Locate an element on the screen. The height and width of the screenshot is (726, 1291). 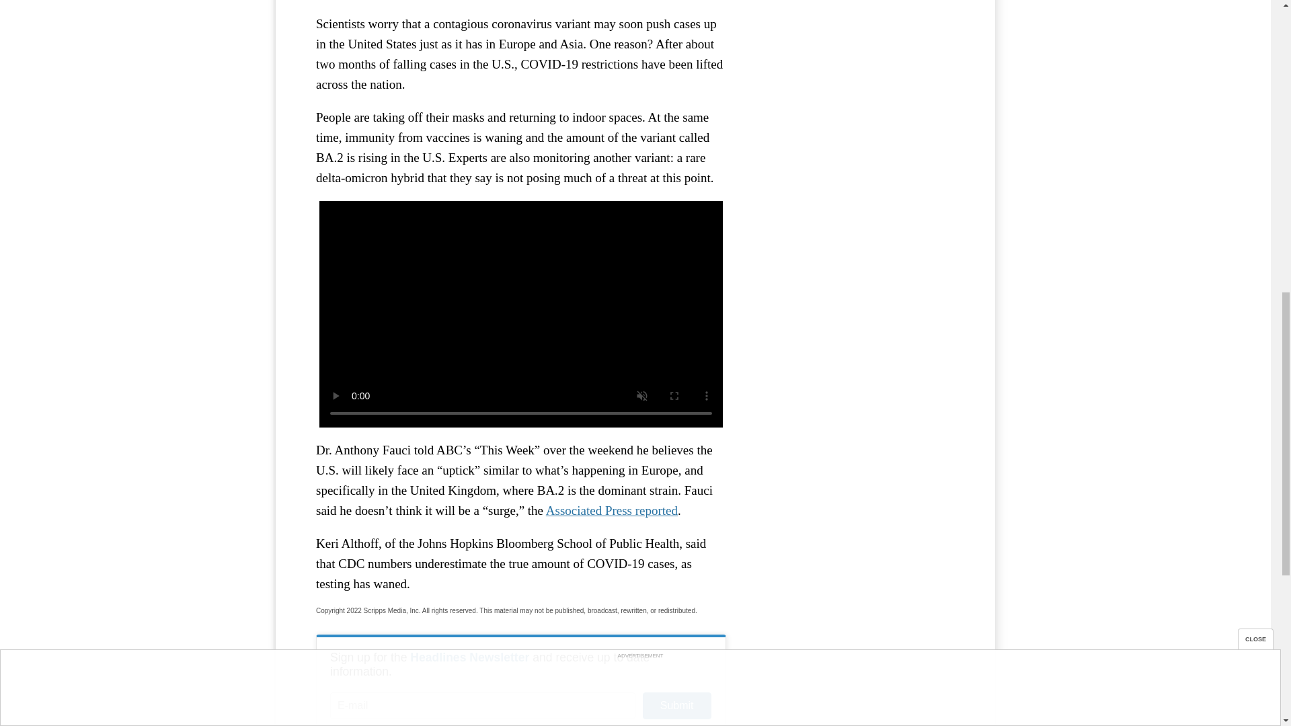
Submit is located at coordinates (676, 706).